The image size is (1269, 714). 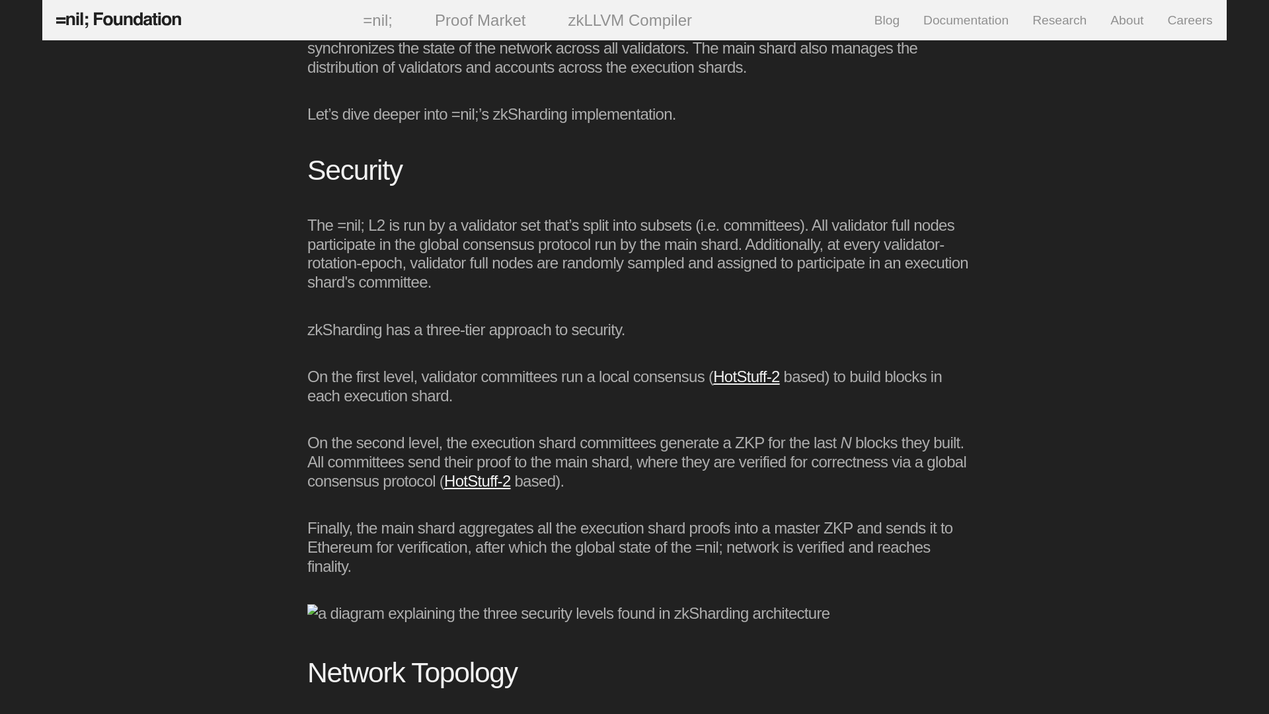 What do you see at coordinates (477, 480) in the screenshot?
I see `HotStuff-2` at bounding box center [477, 480].